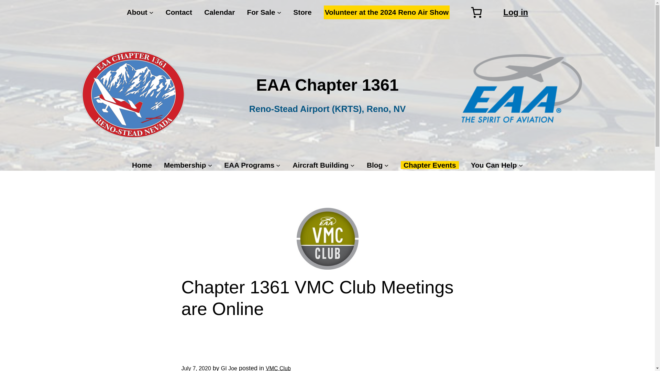  I want to click on Calendar, so click(219, 12).